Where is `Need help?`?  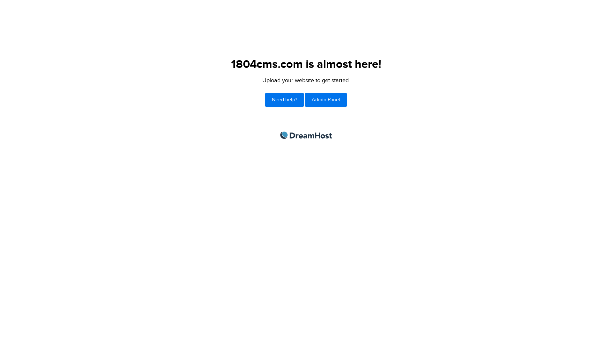 Need help? is located at coordinates (284, 100).